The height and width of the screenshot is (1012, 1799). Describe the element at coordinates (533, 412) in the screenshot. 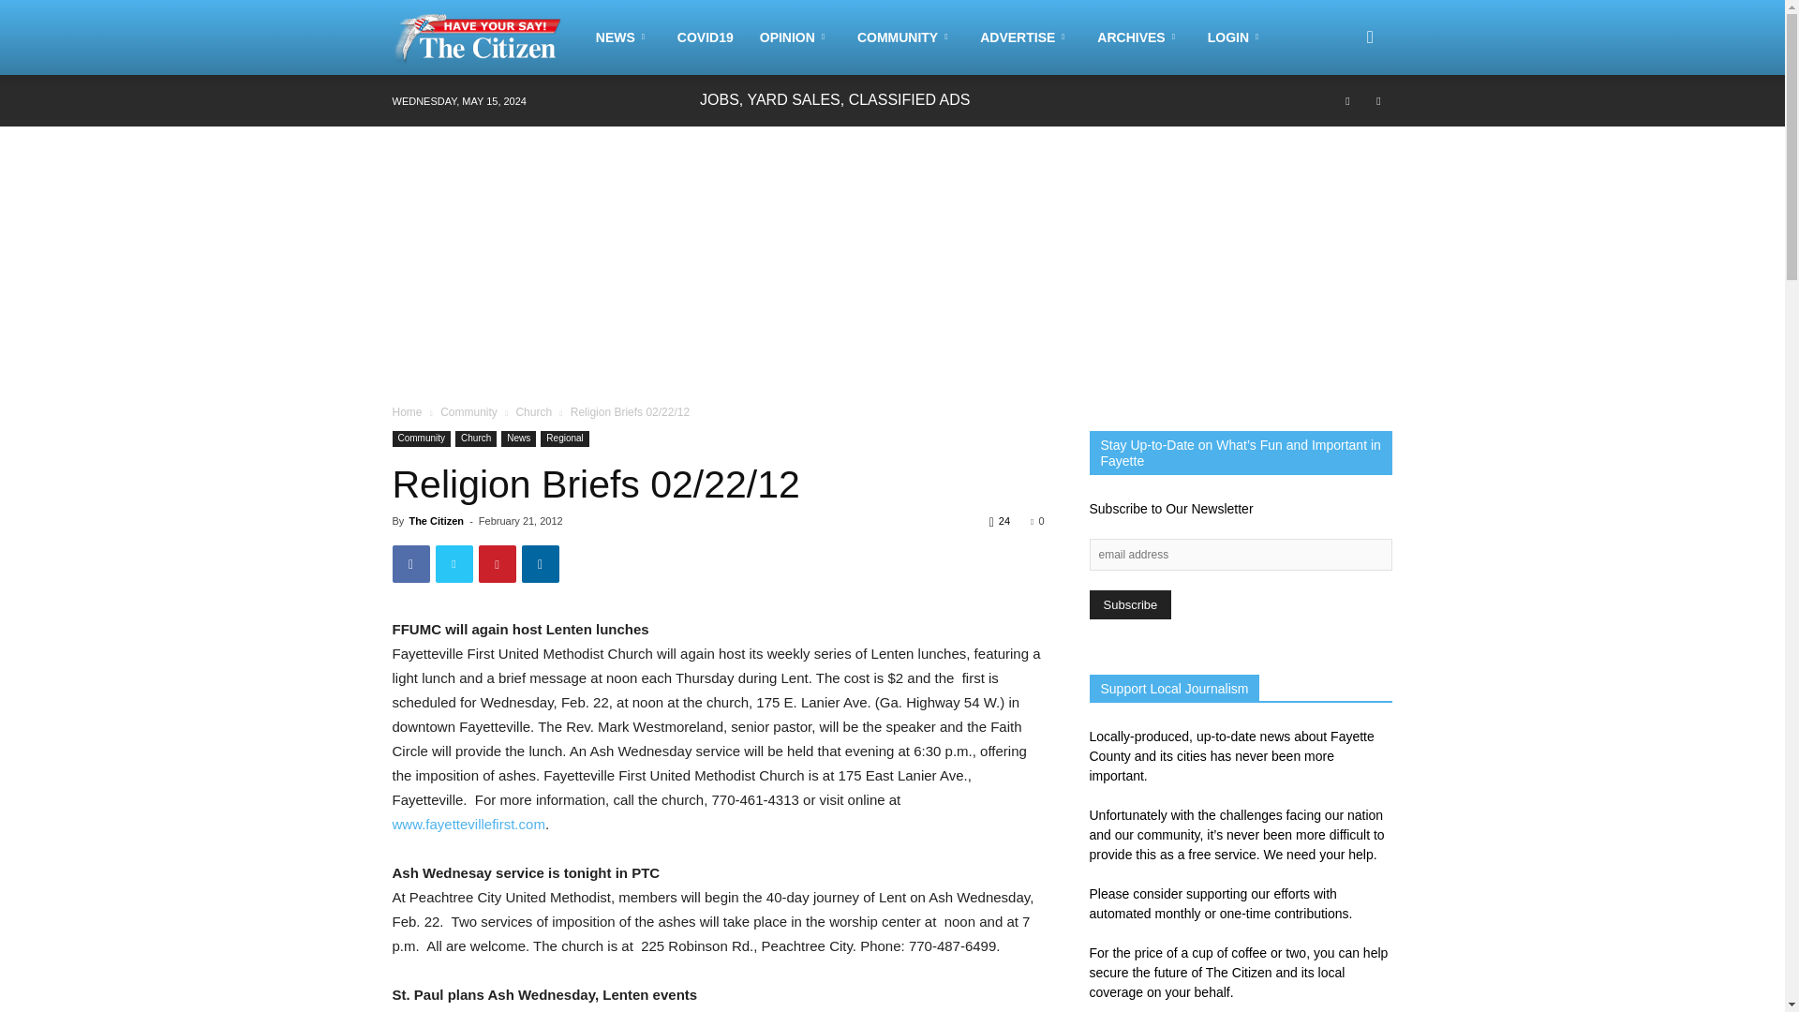

I see `View all posts in Church` at that location.